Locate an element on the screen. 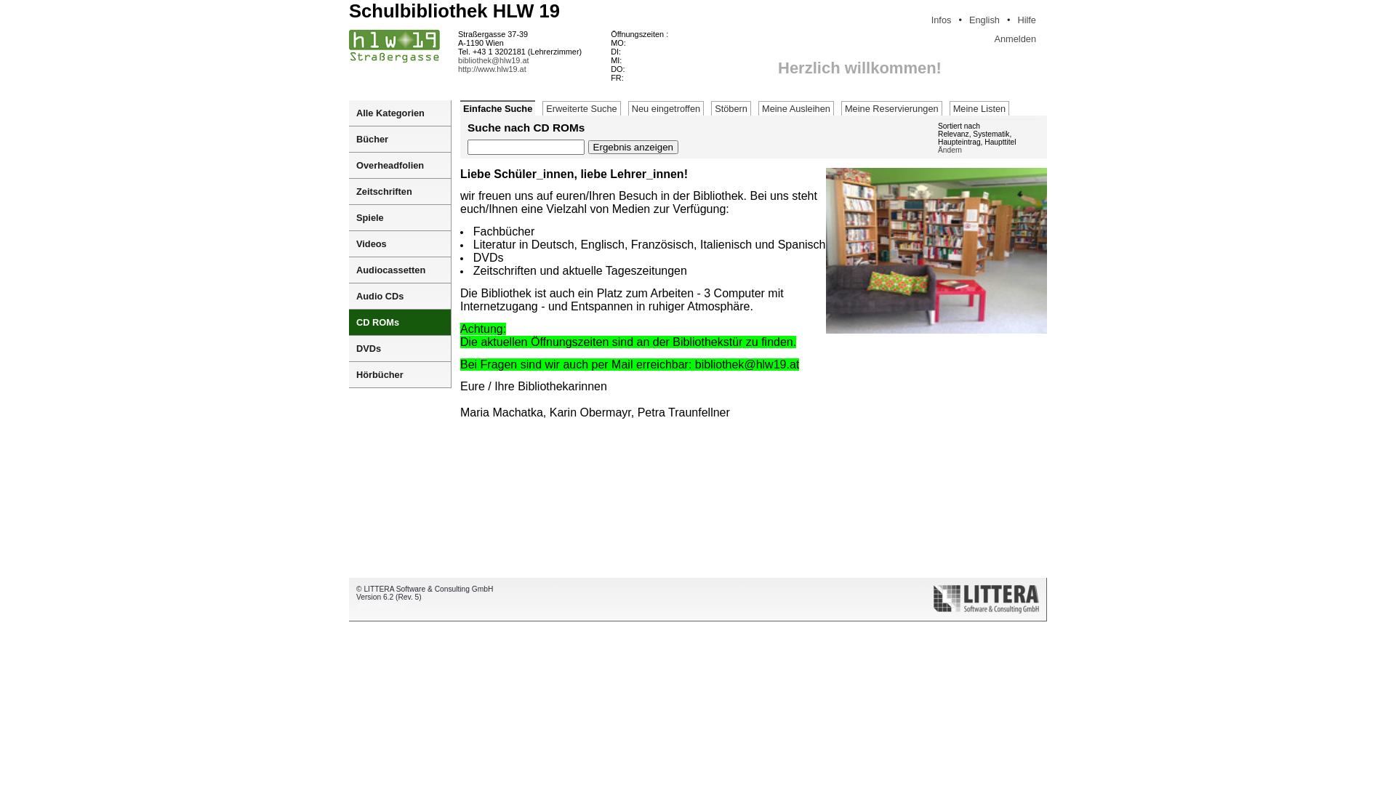 Image resolution: width=1396 pixels, height=785 pixels. Hilfe is located at coordinates (1027, 20).